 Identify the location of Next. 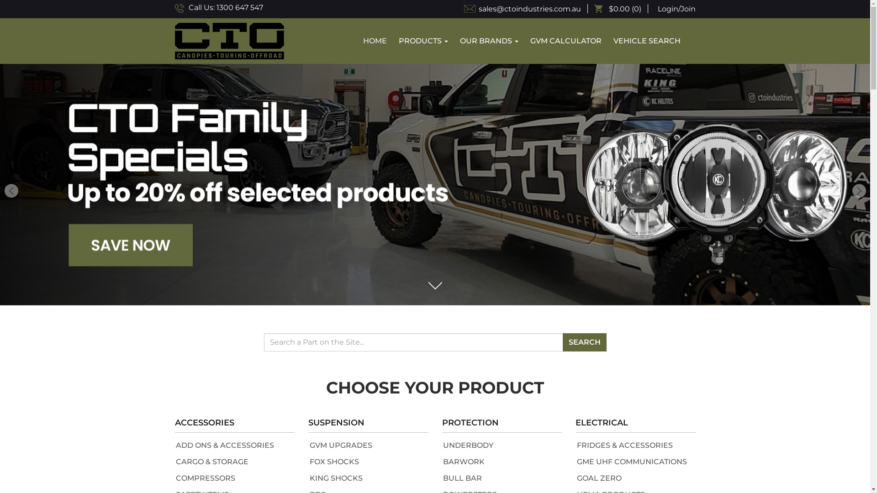
(859, 191).